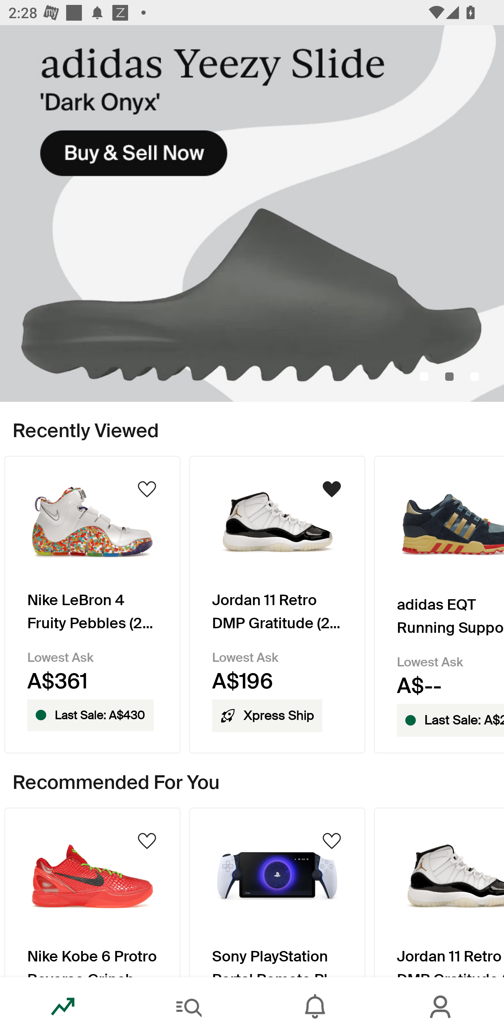 This screenshot has width=504, height=1036. Describe the element at coordinates (92, 892) in the screenshot. I see `Product Image Nike Kobe 6 Protro Reverse Grinch` at that location.